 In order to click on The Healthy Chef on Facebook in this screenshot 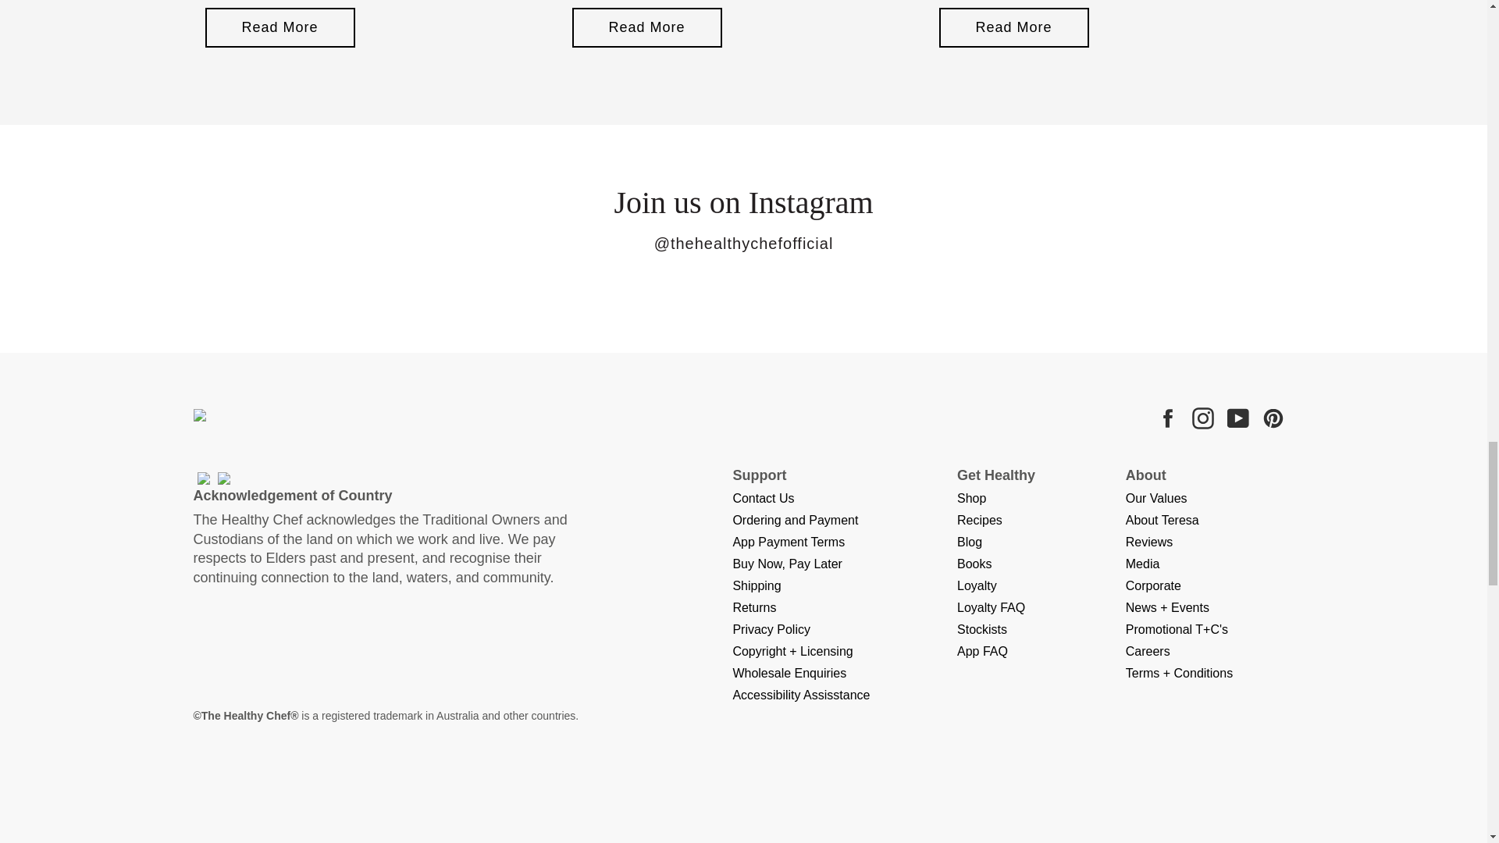, I will do `click(1170, 418)`.